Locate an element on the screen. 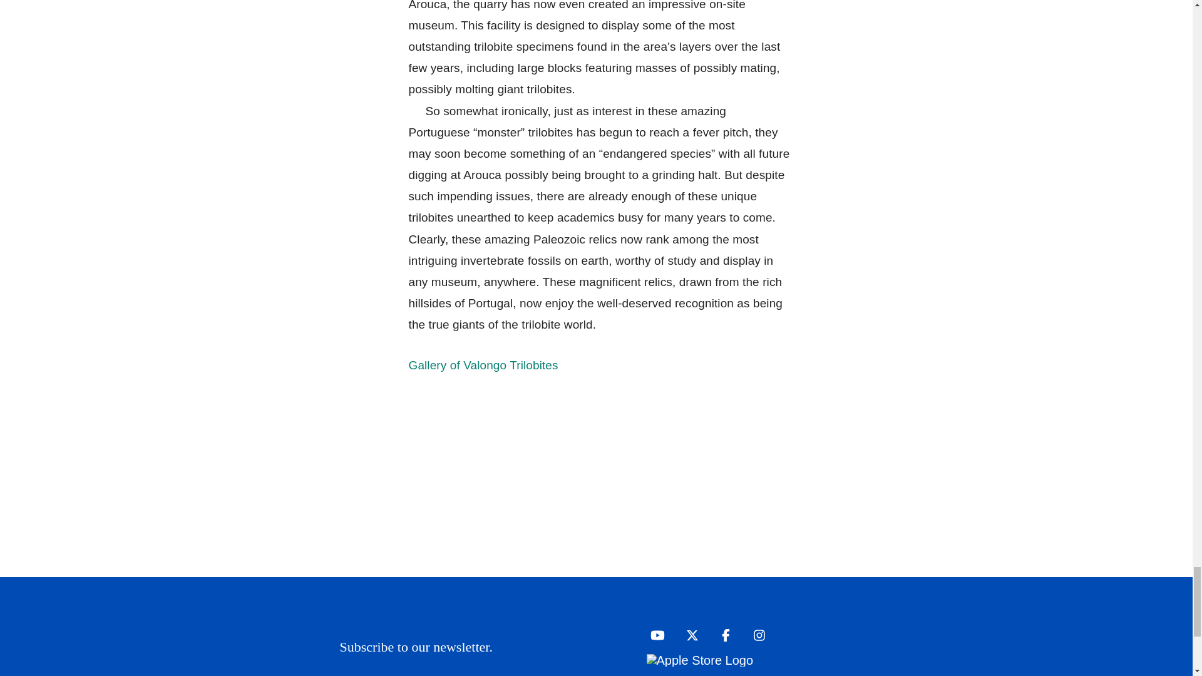 The image size is (1202, 676). Subscribe to our newsletter. is located at coordinates (571, 647).